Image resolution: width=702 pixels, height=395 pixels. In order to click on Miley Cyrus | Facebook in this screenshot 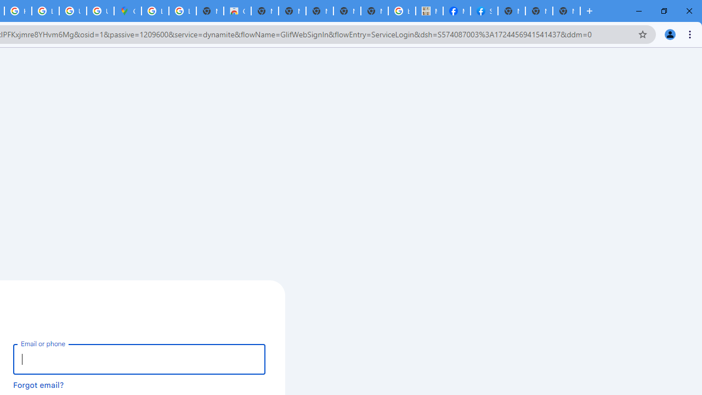, I will do `click(456, 11)`.